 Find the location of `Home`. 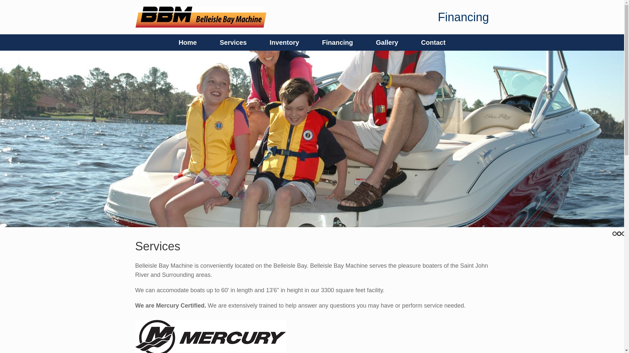

Home is located at coordinates (188, 42).